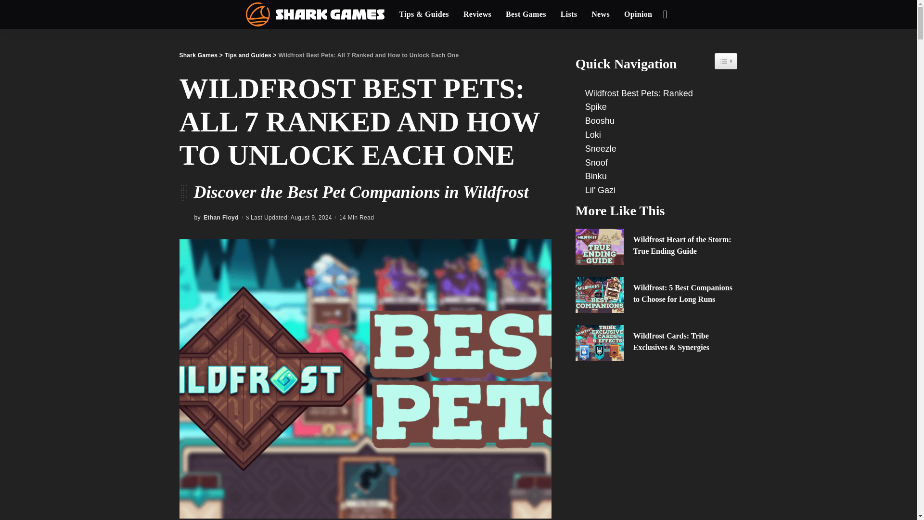  Describe the element at coordinates (198, 55) in the screenshot. I see `Go to Shark Games.` at that location.